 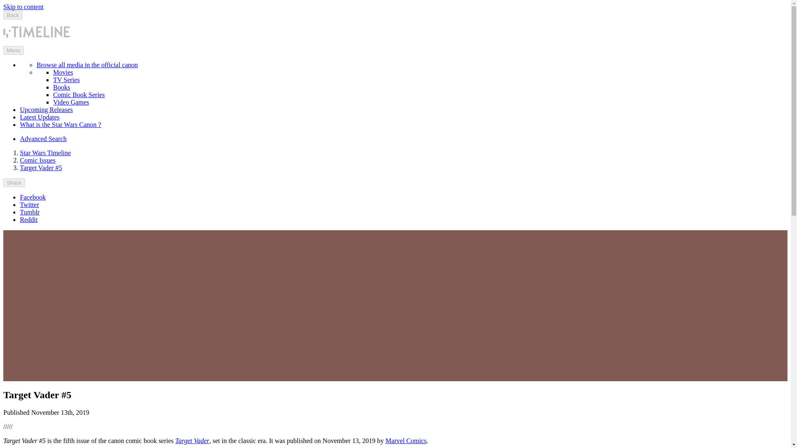 What do you see at coordinates (32, 197) in the screenshot?
I see `Share this on Facebook` at bounding box center [32, 197].